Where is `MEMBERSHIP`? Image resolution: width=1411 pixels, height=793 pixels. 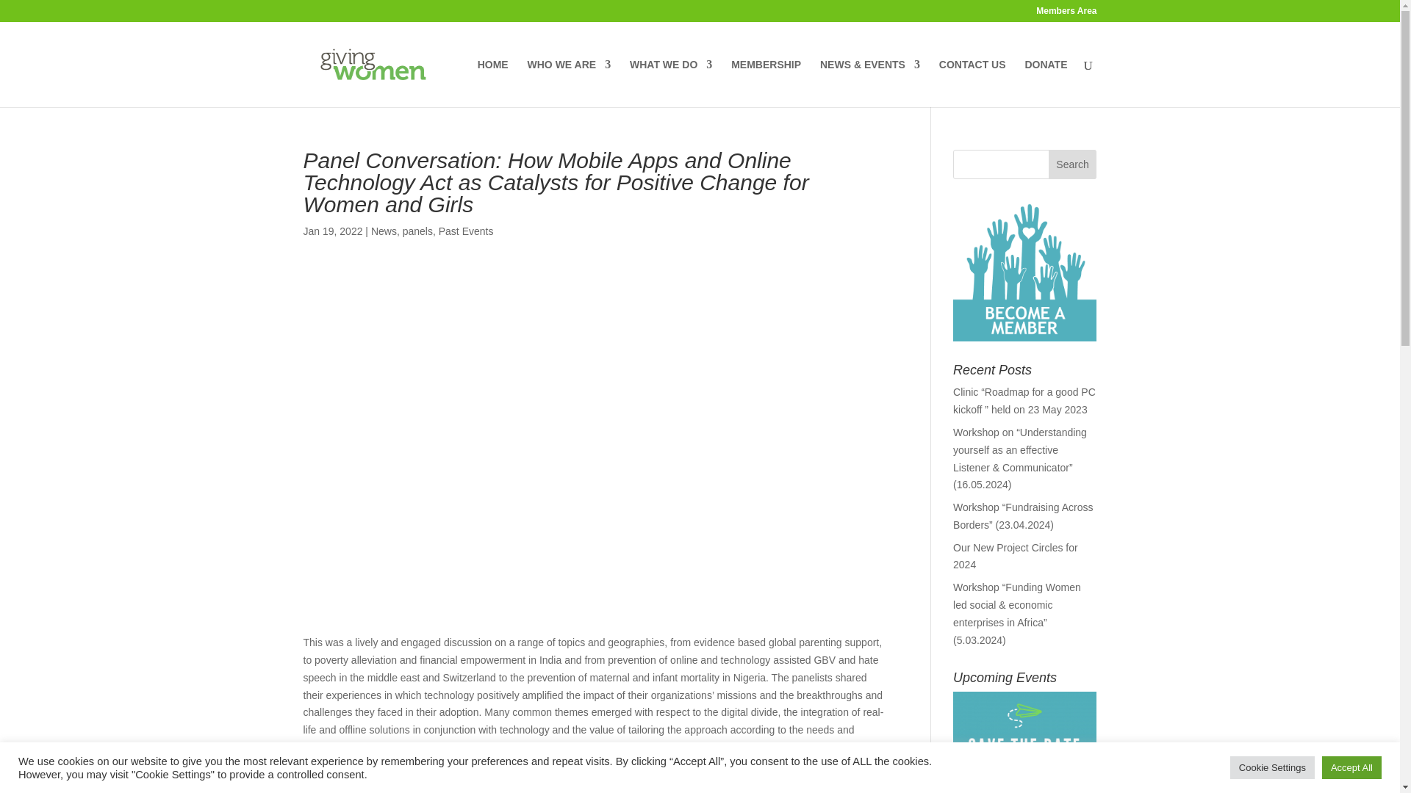 MEMBERSHIP is located at coordinates (766, 83).